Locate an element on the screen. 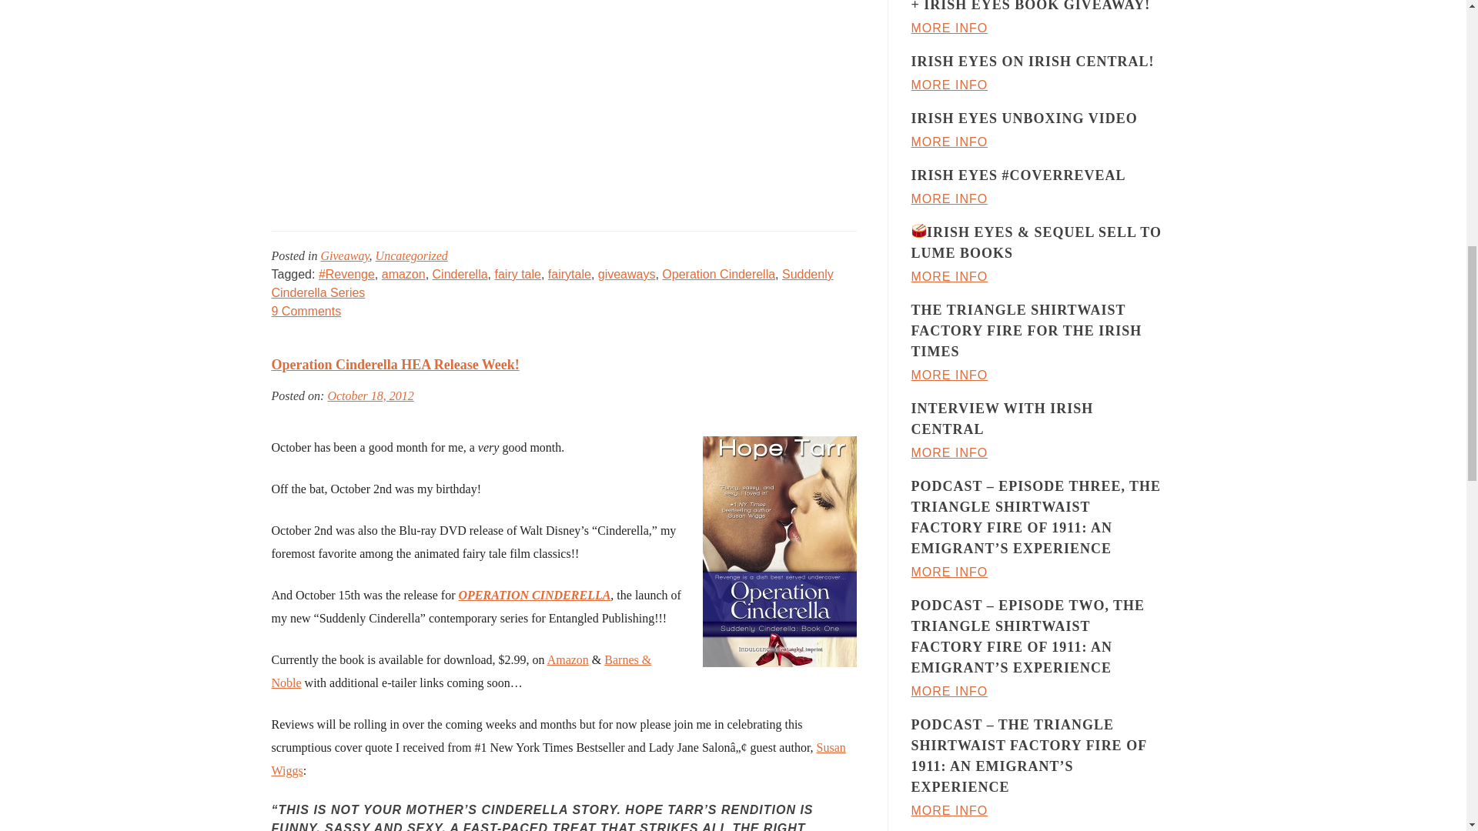 The width and height of the screenshot is (1478, 831). amazon is located at coordinates (403, 274).